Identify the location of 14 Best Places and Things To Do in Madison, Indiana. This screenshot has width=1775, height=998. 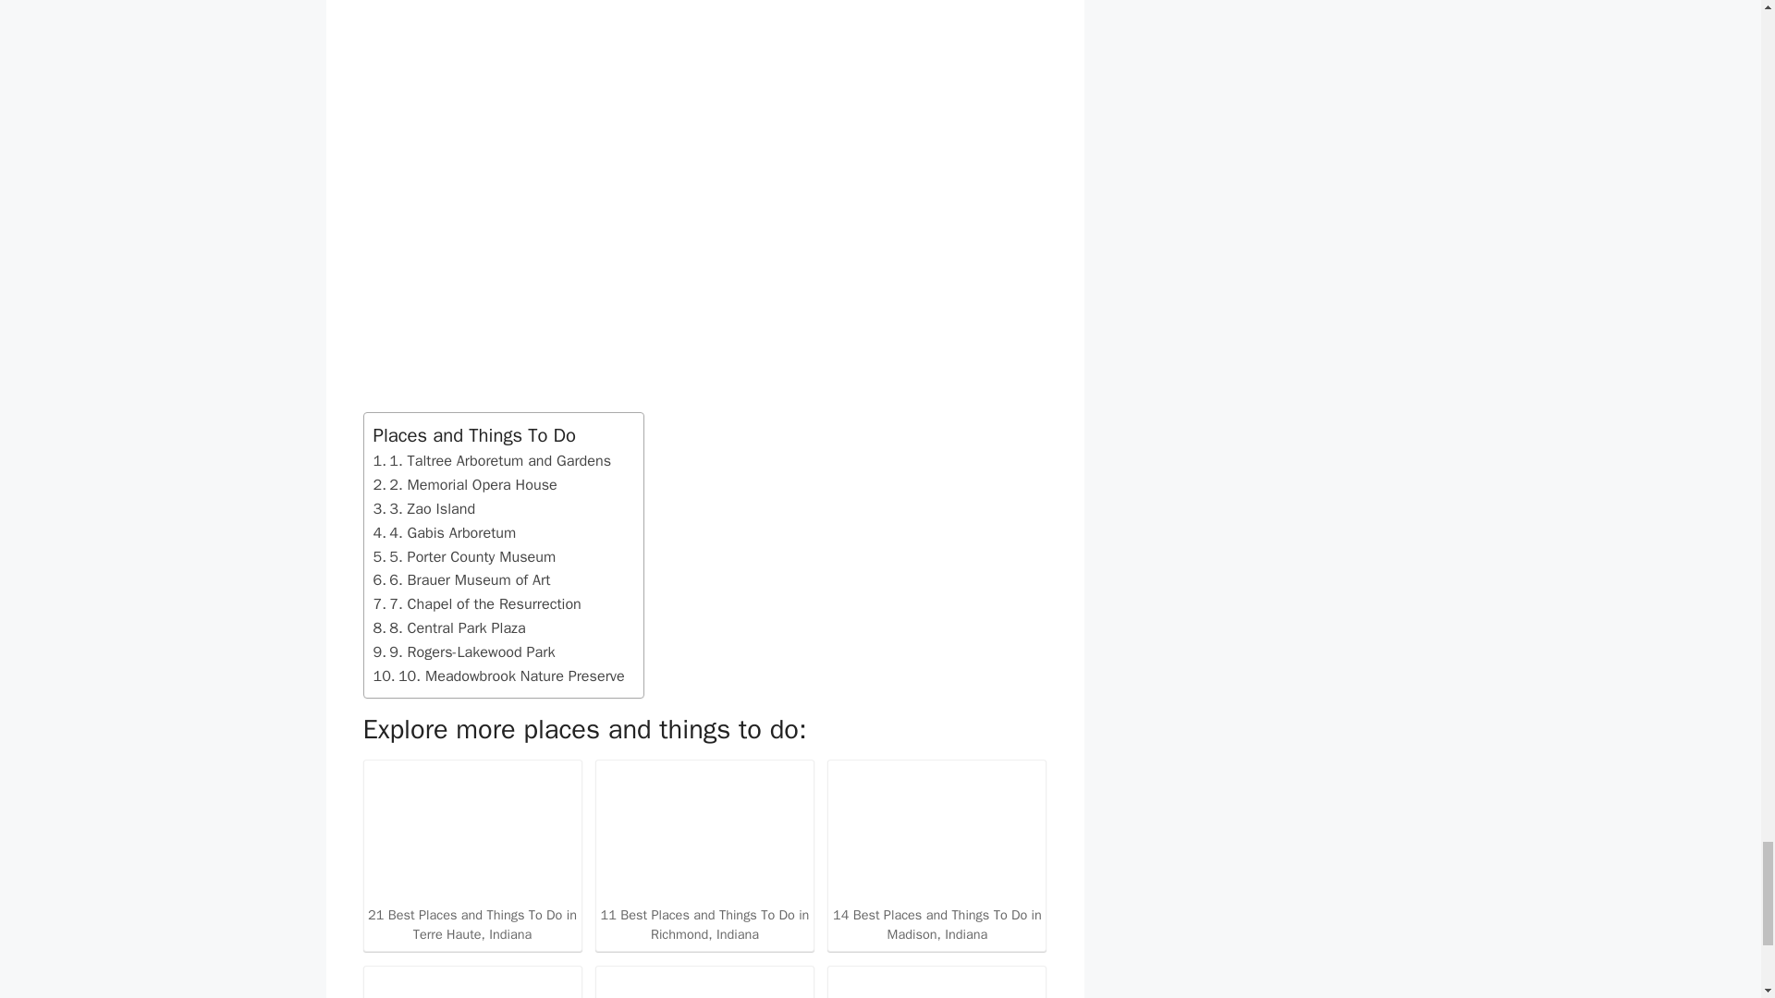
(936, 854).